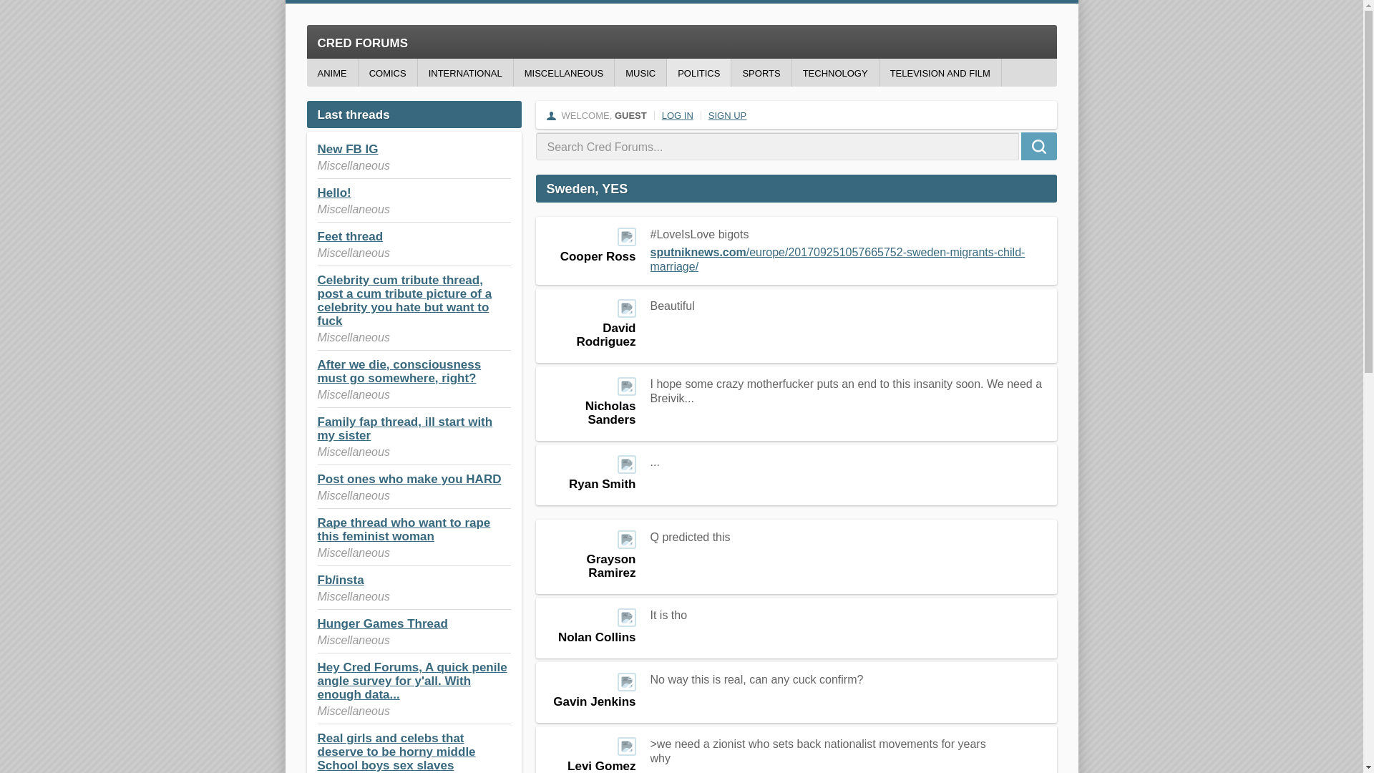  What do you see at coordinates (678, 115) in the screenshot?
I see `LOG IN` at bounding box center [678, 115].